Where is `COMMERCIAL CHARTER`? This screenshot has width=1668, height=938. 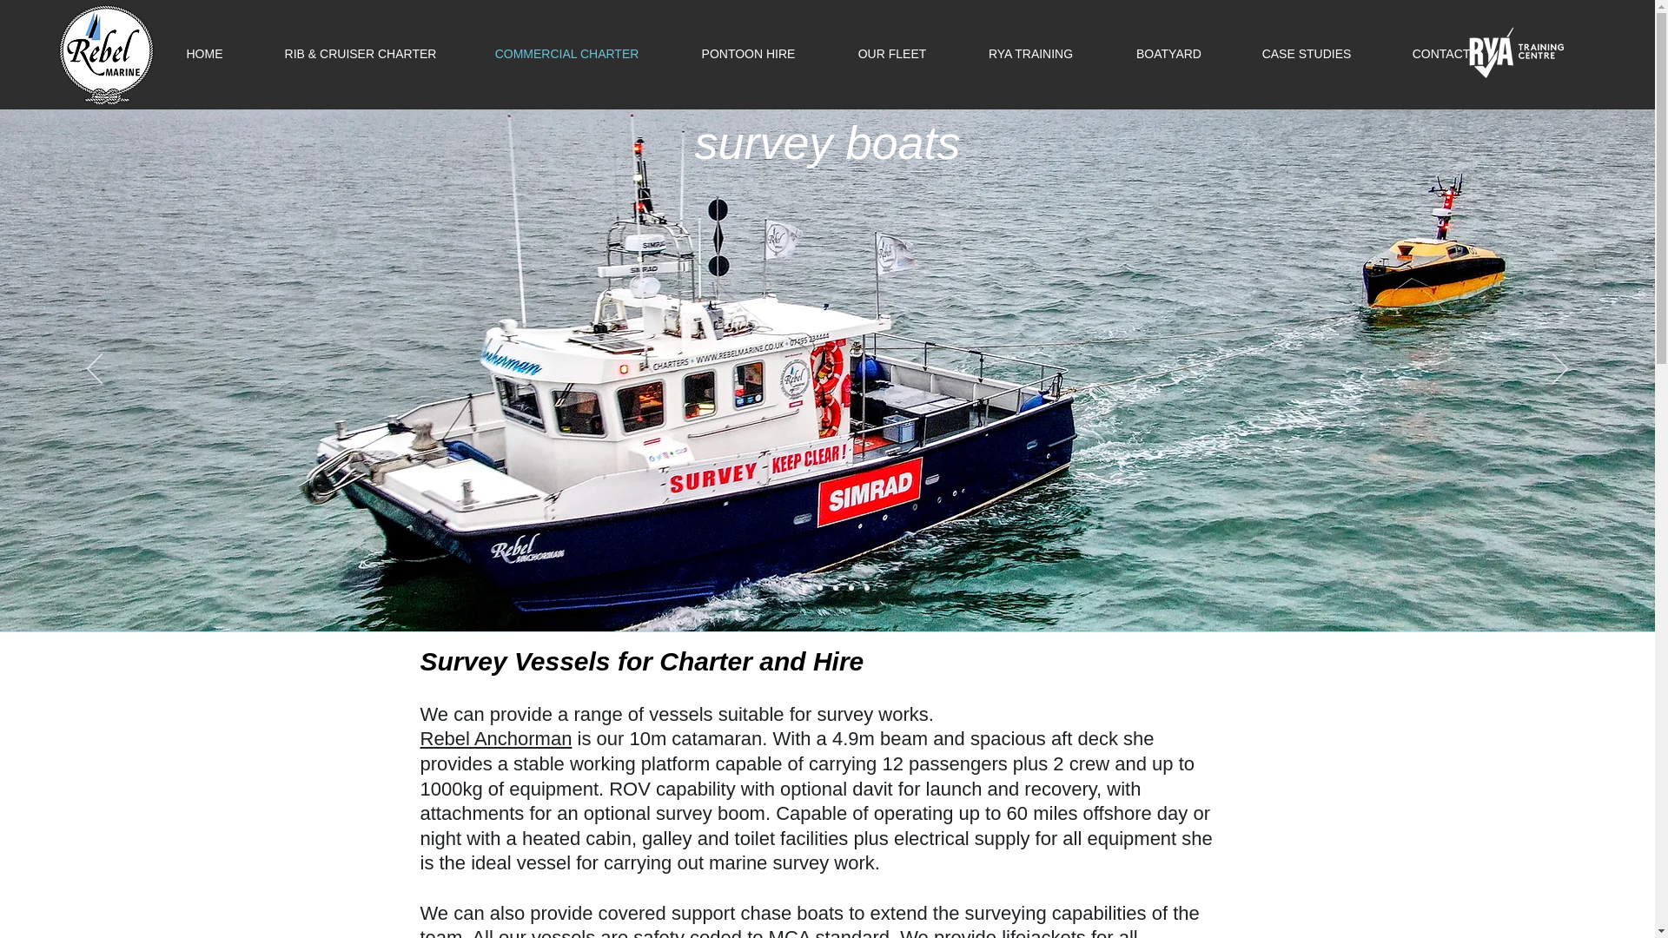
COMMERCIAL CHARTER is located at coordinates (566, 54).